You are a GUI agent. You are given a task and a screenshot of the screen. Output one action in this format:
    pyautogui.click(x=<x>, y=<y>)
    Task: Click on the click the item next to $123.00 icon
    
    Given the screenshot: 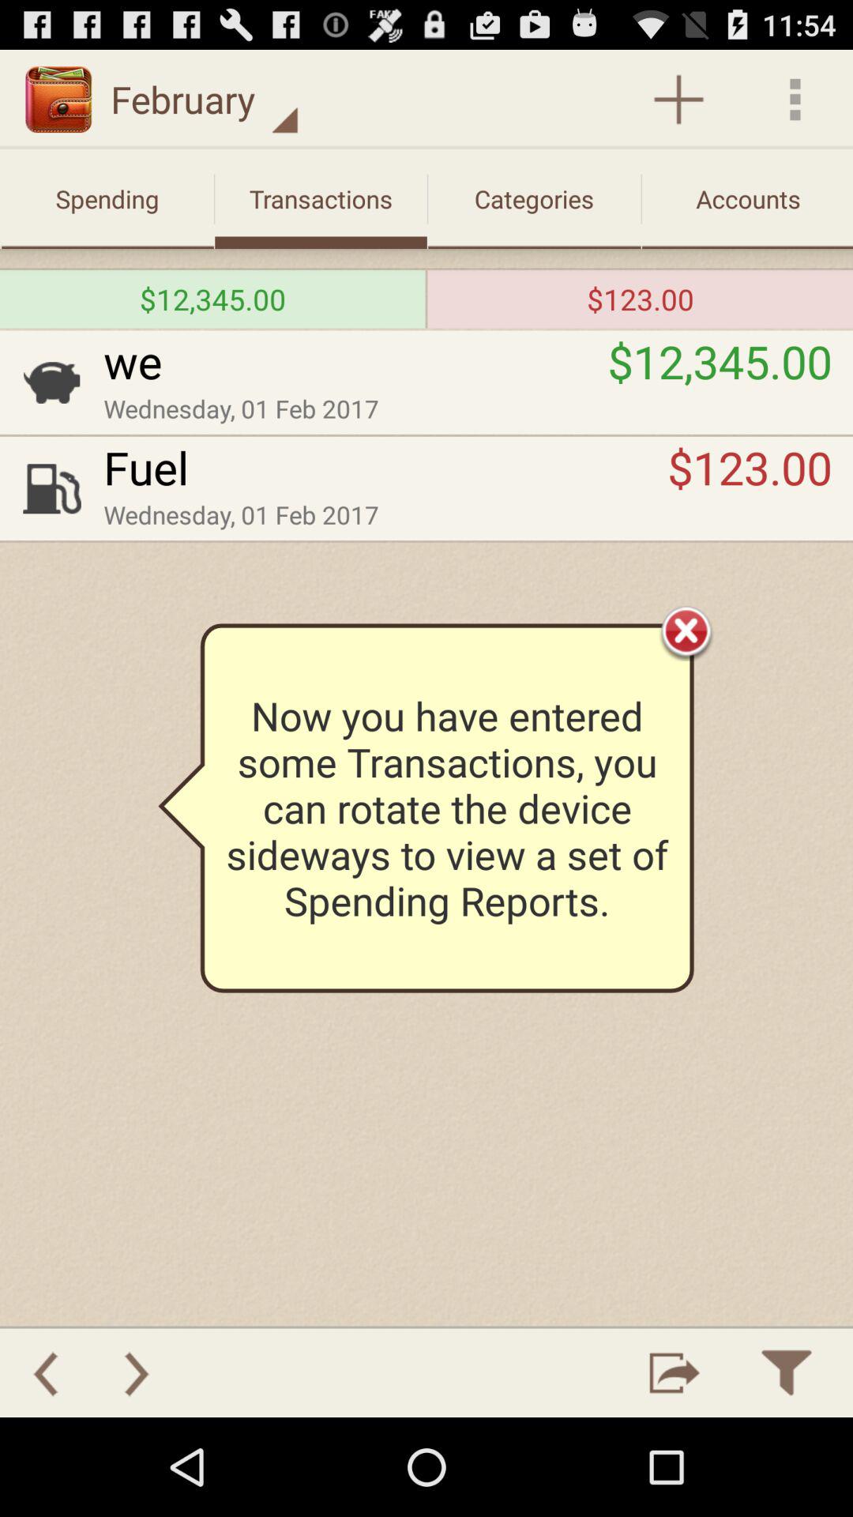 What is the action you would take?
    pyautogui.click(x=385, y=467)
    